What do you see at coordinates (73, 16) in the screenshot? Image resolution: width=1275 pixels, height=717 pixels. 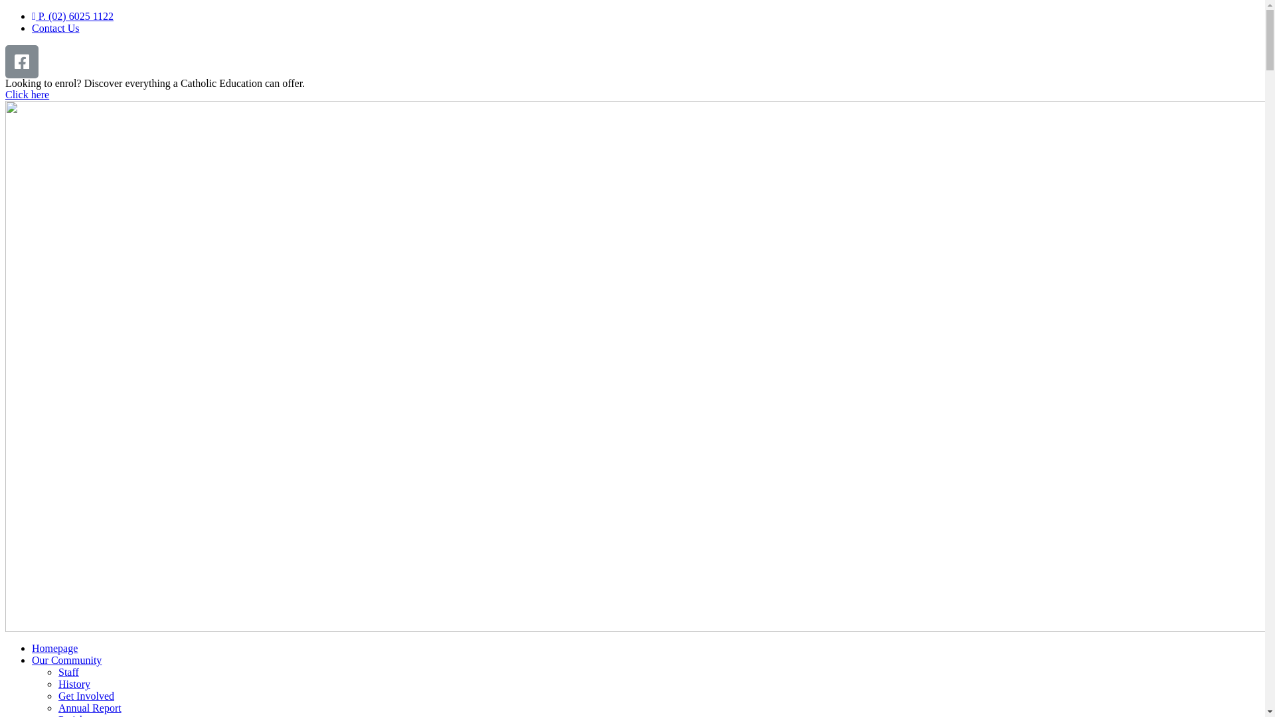 I see `P. (02) 6025 1122` at bounding box center [73, 16].